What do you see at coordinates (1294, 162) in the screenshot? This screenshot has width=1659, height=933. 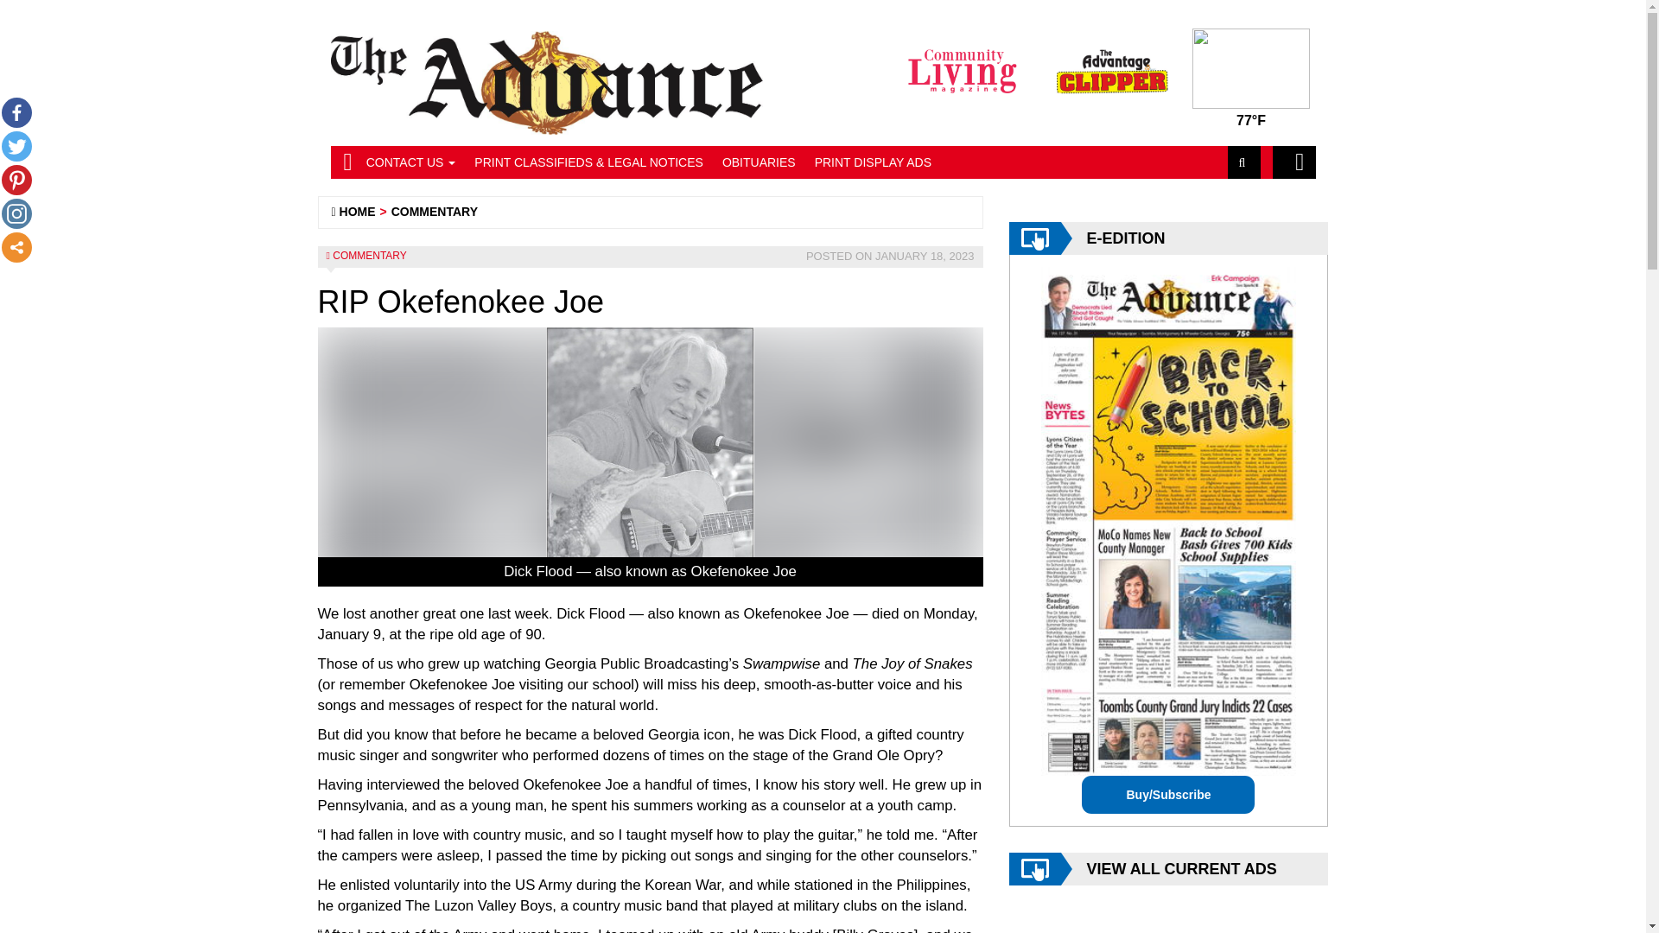 I see `ALL SECTIONS` at bounding box center [1294, 162].